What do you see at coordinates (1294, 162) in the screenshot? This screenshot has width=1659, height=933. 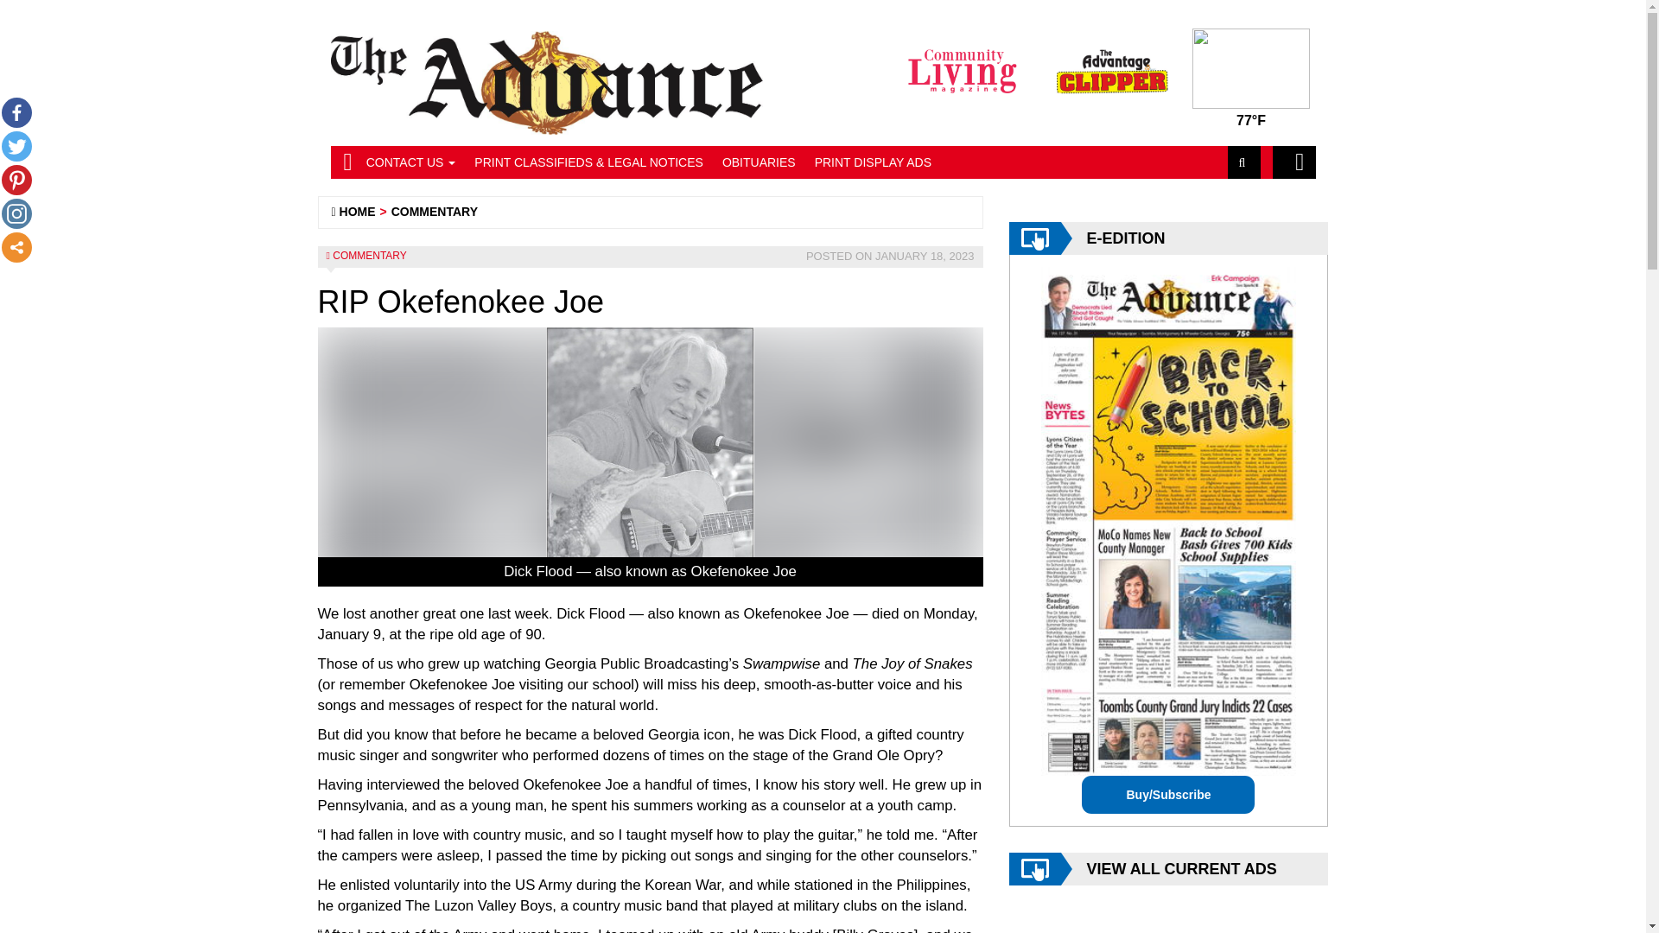 I see `ALL SECTIONS` at bounding box center [1294, 162].